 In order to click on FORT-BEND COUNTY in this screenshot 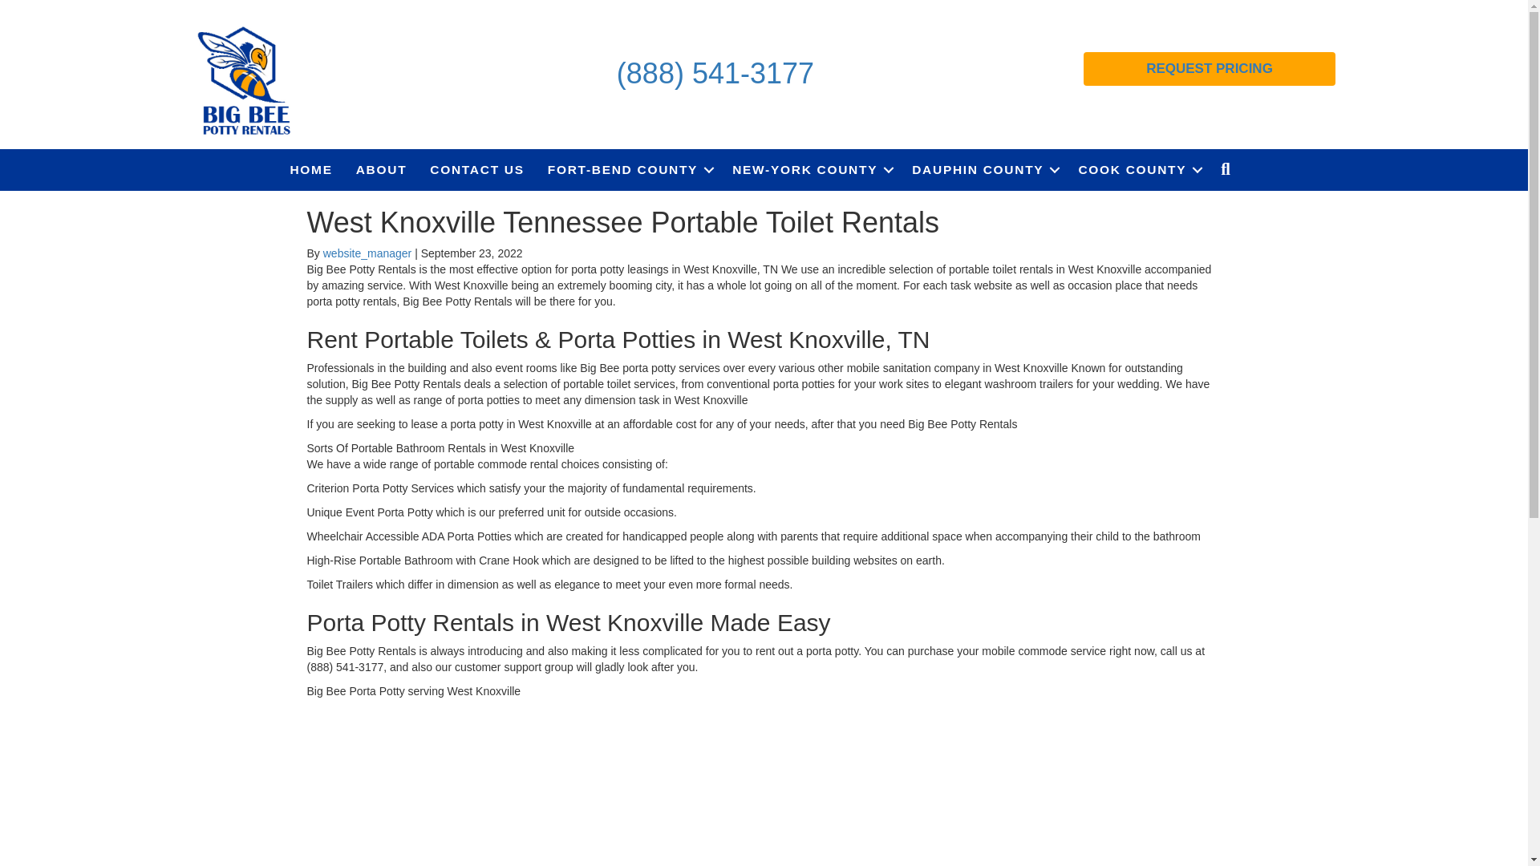, I will do `click(628, 169)`.